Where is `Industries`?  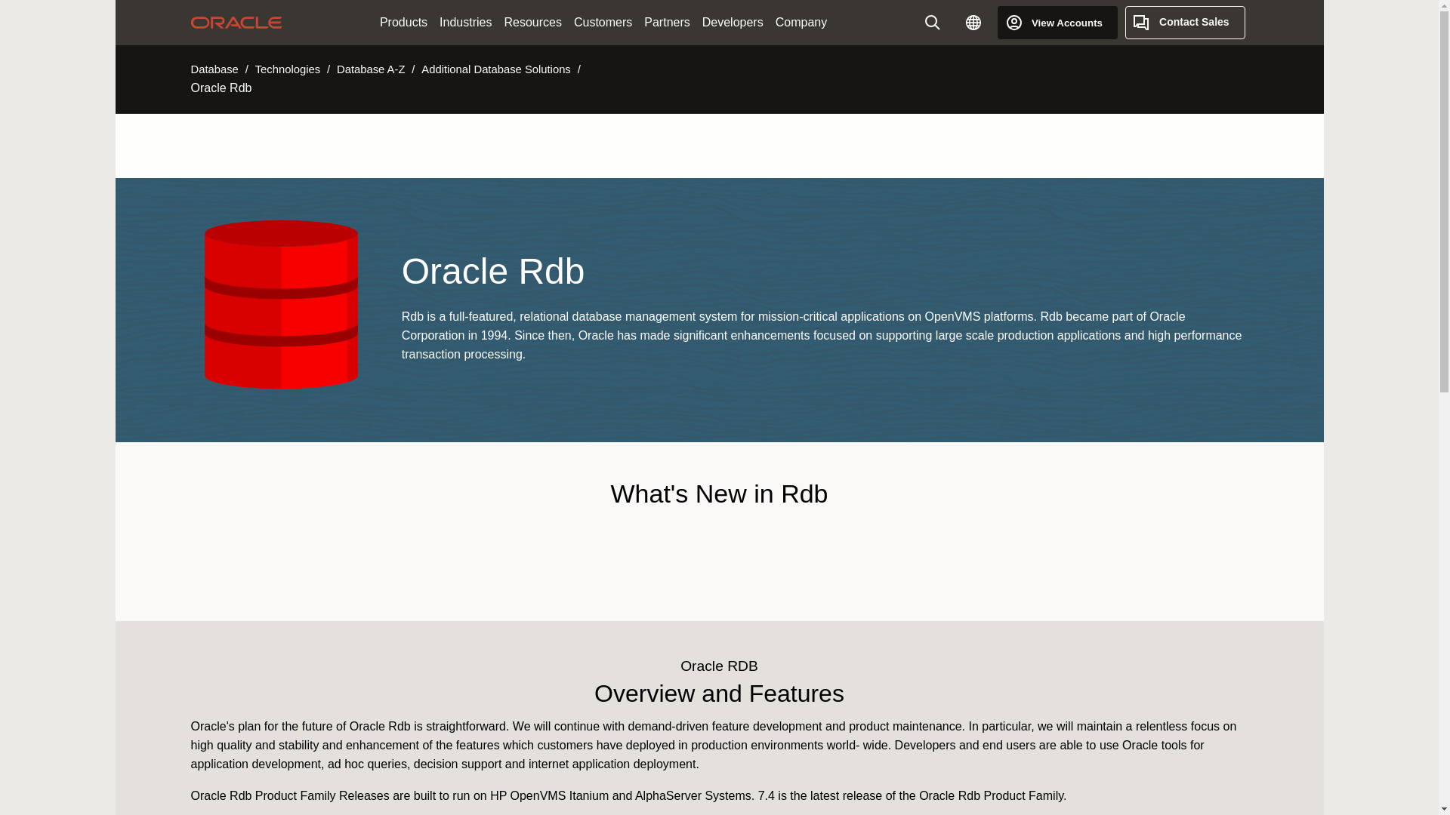
Industries is located at coordinates (465, 23).